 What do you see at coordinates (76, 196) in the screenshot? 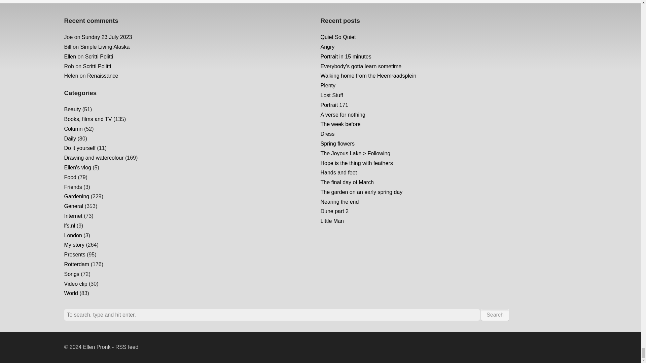
I see `Gardening` at bounding box center [76, 196].